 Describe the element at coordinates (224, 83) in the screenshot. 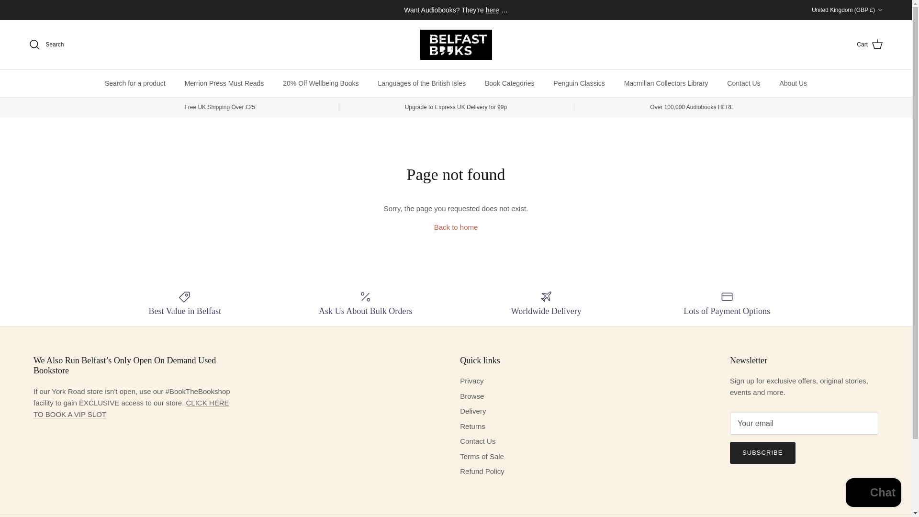

I see `Merrion Press Must Reads` at that location.